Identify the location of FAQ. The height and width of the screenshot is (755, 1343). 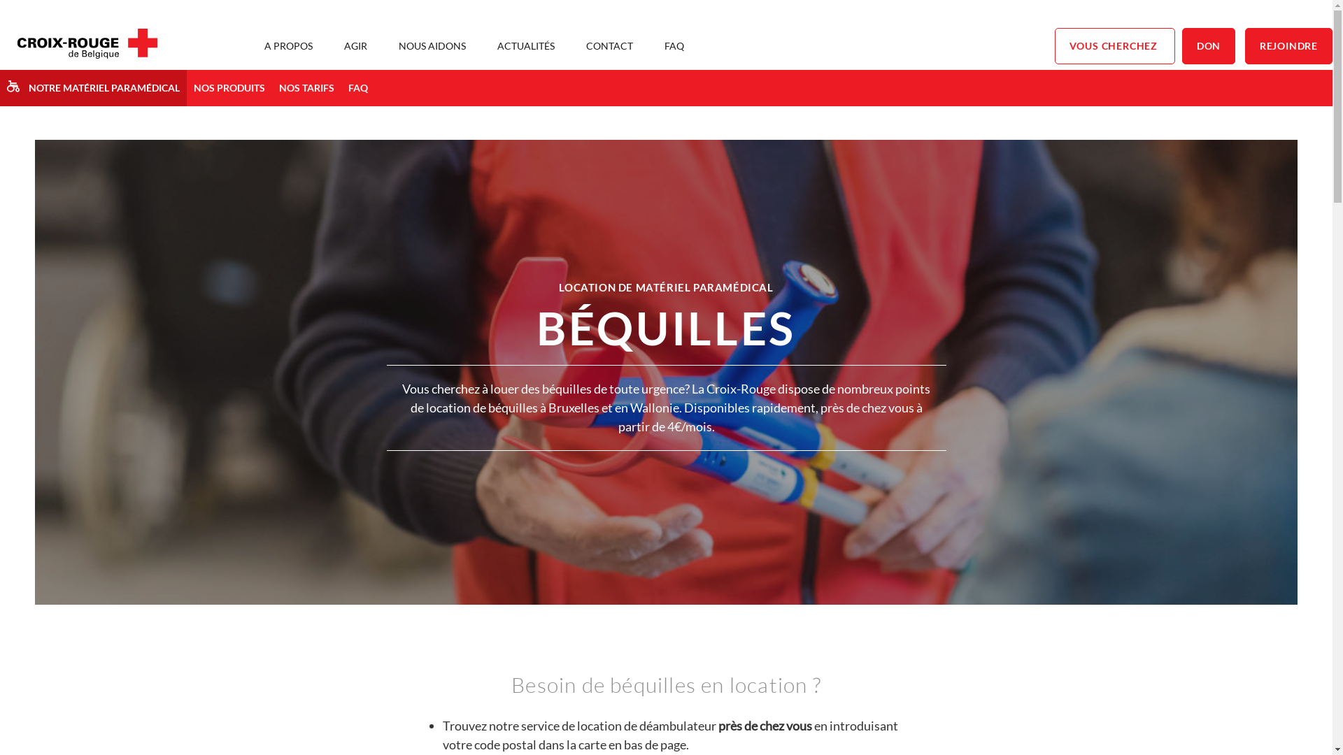
(358, 88).